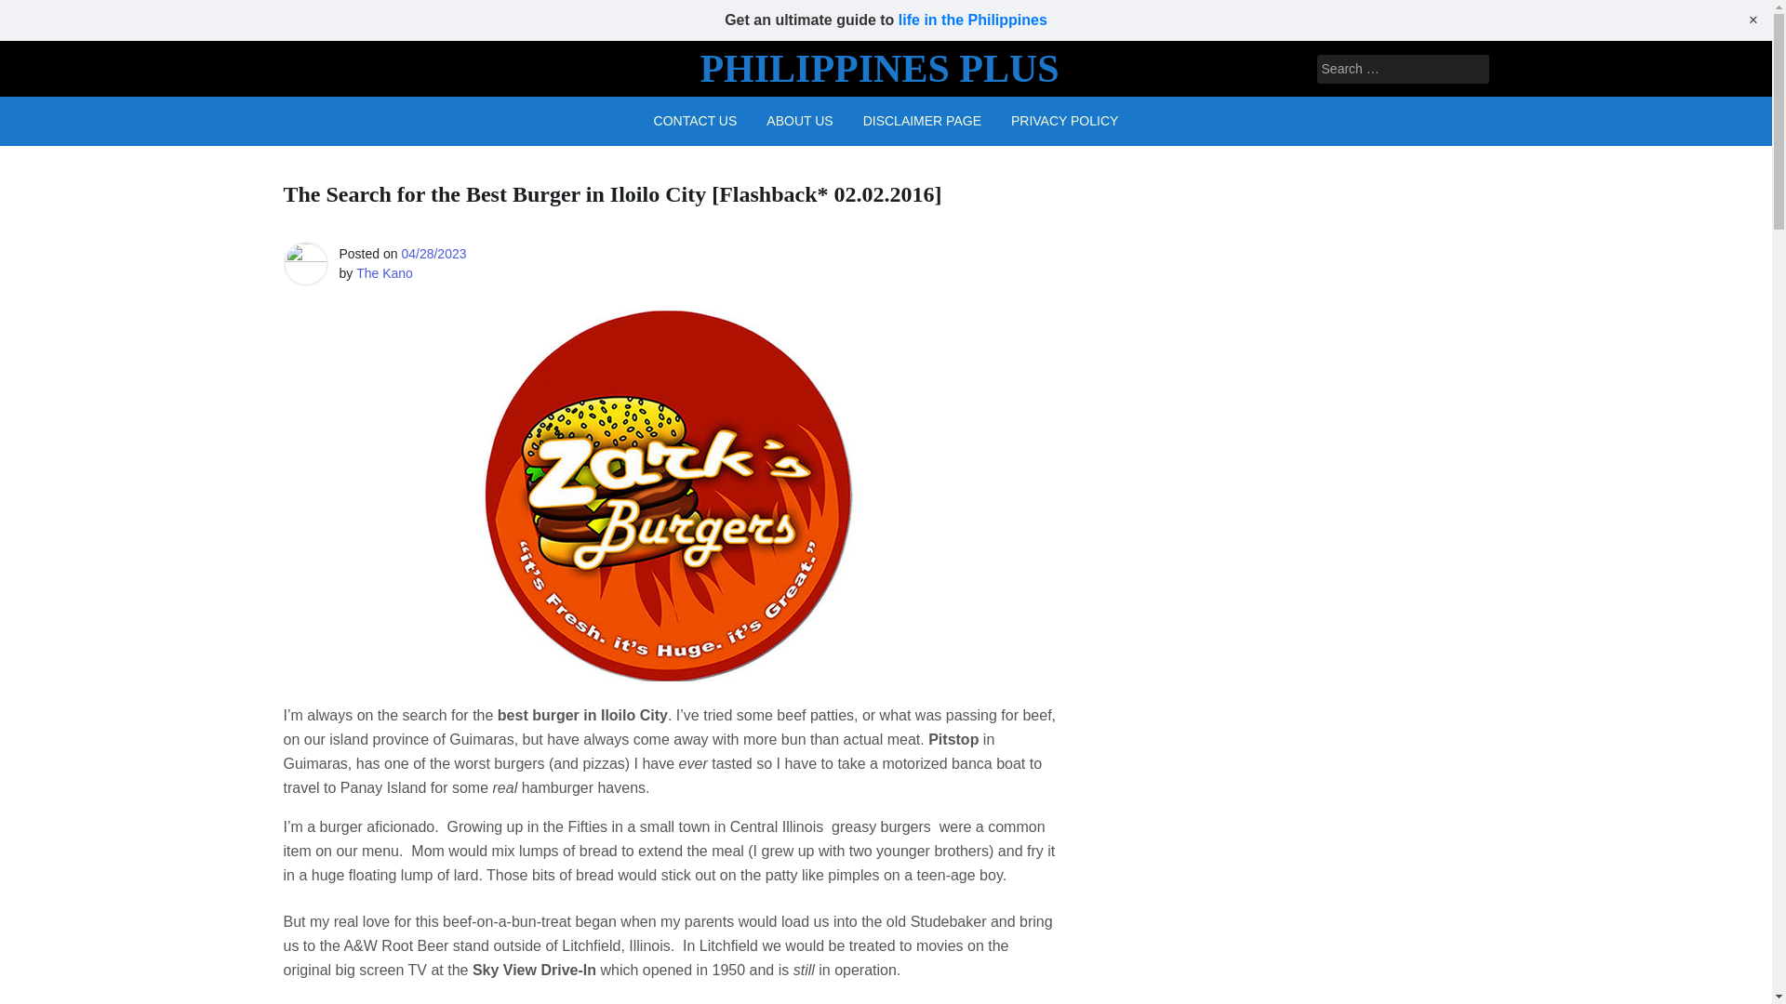 This screenshot has width=1786, height=1004. What do you see at coordinates (799, 121) in the screenshot?
I see `ABOUT US` at bounding box center [799, 121].